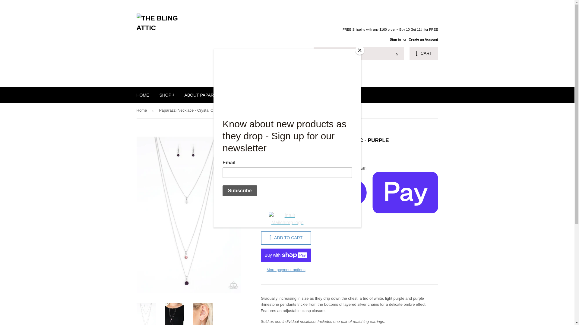 The width and height of the screenshot is (579, 325). What do you see at coordinates (423, 53) in the screenshot?
I see `CART` at bounding box center [423, 53].